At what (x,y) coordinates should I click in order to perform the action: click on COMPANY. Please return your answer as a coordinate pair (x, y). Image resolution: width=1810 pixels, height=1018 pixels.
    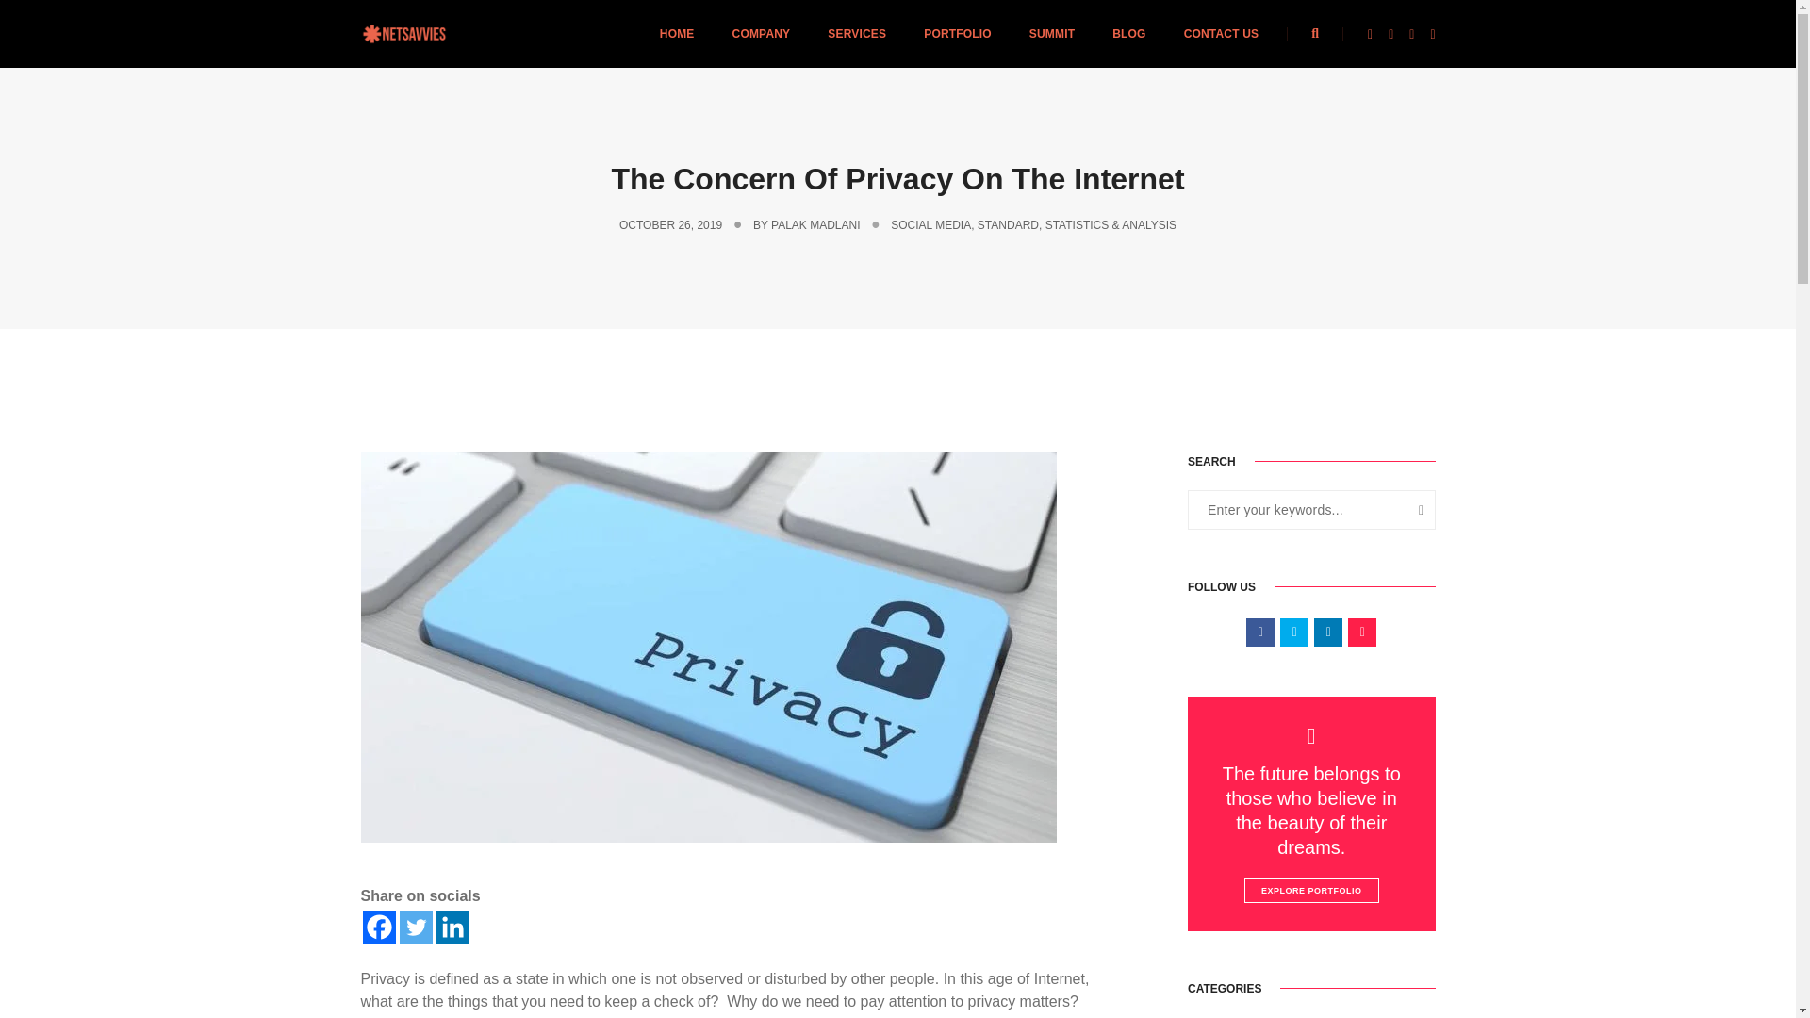
    Looking at the image, I should click on (762, 34).